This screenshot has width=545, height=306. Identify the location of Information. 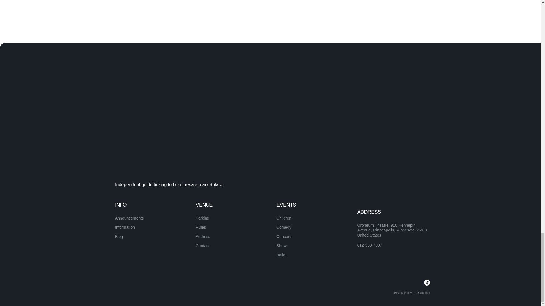
(125, 227).